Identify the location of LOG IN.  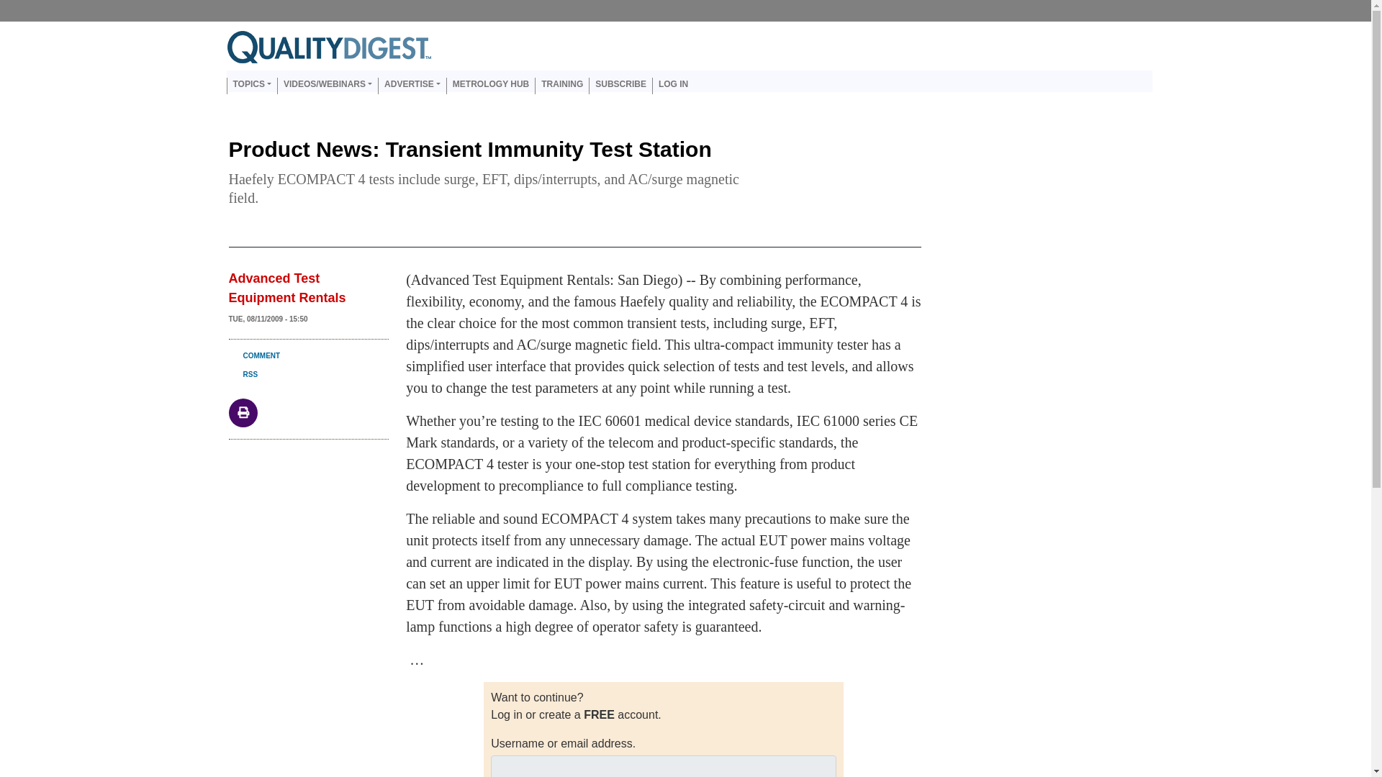
(672, 86).